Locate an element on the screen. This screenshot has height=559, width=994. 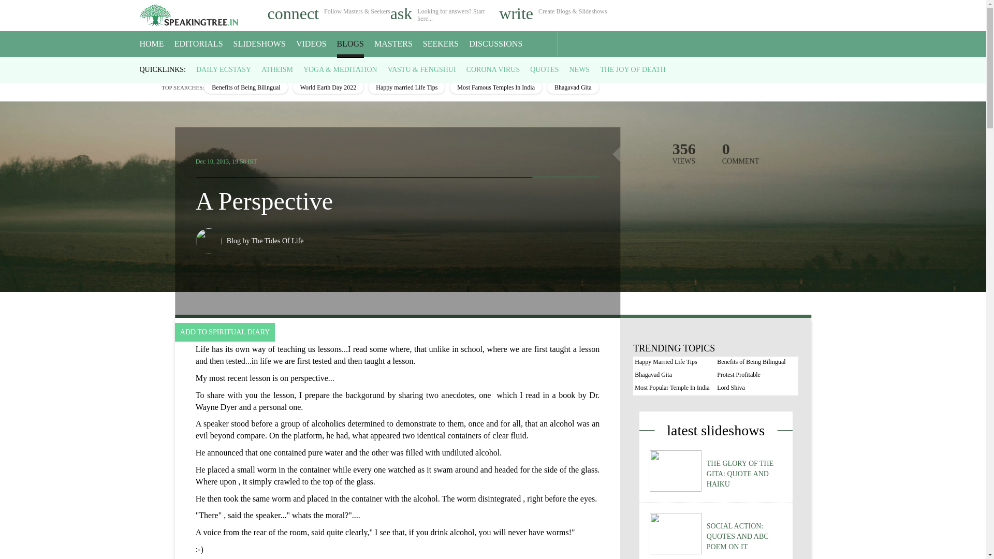
Blogs is located at coordinates (172, 66).